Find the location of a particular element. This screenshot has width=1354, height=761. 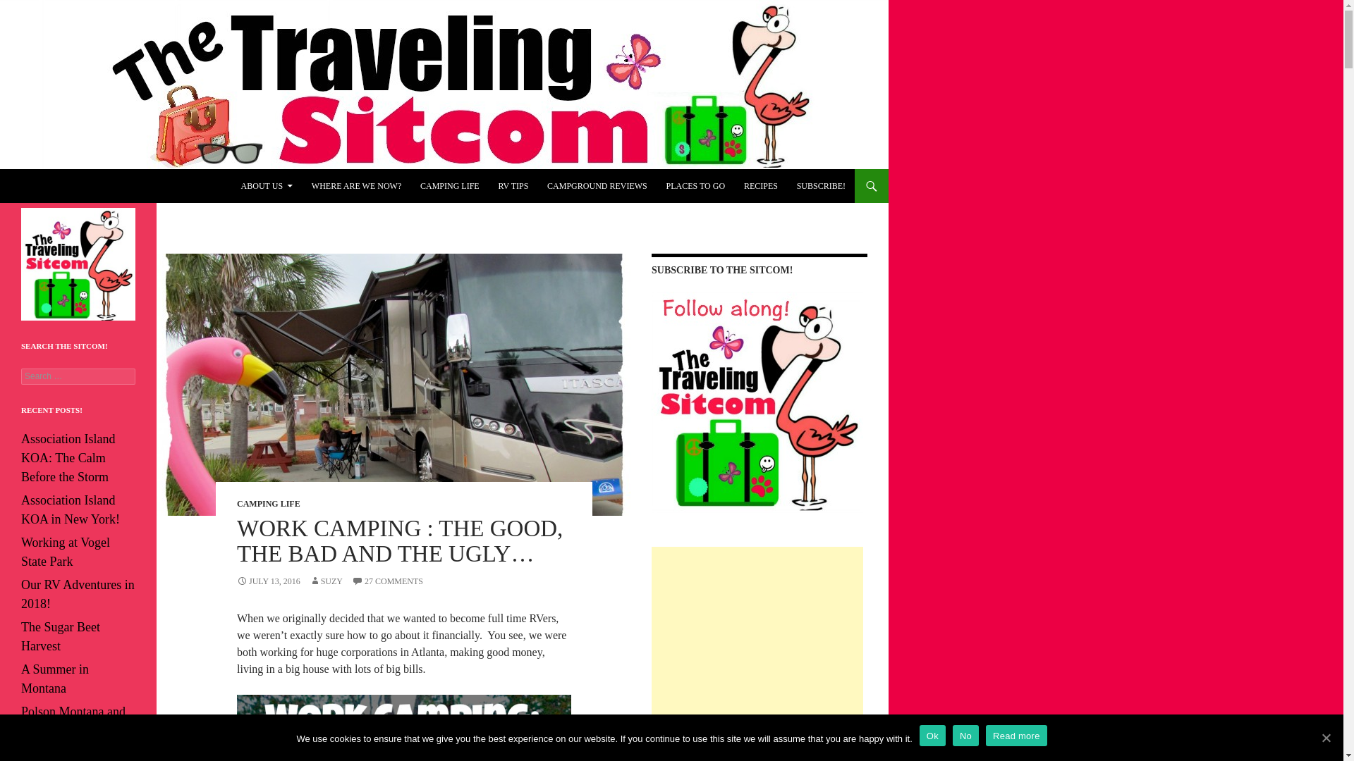

PLACES TO GO is located at coordinates (695, 186).